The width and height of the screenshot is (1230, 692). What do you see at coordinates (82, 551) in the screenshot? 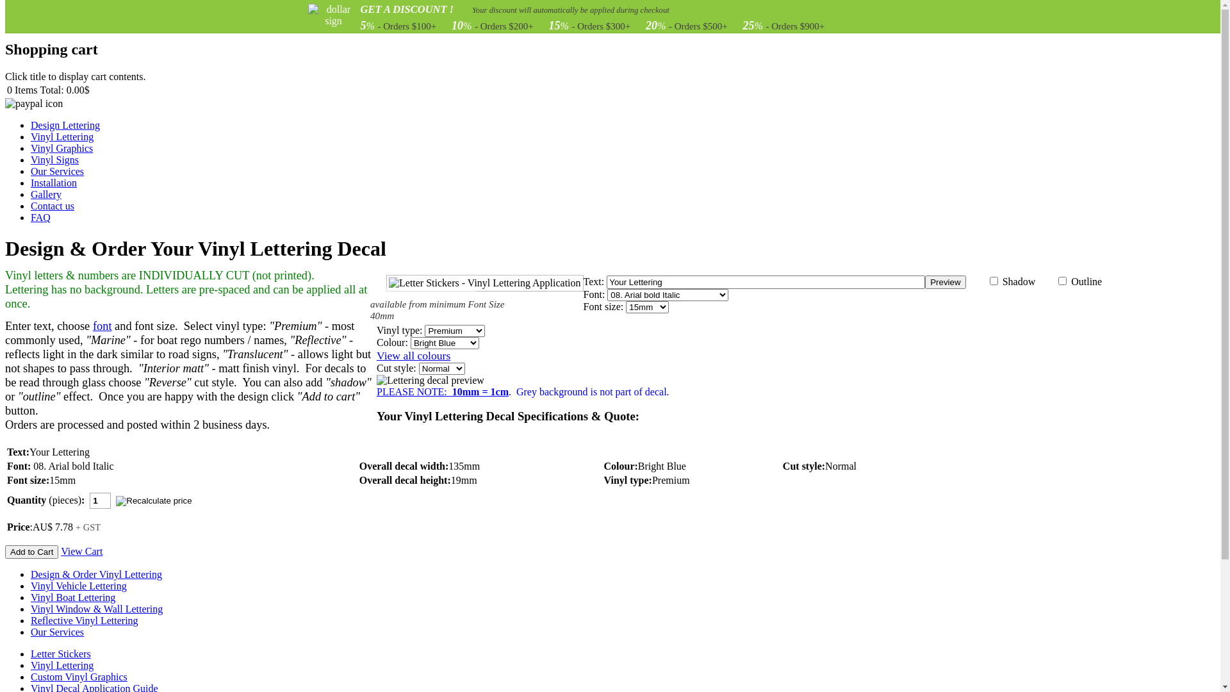
I see `View Cart` at bounding box center [82, 551].